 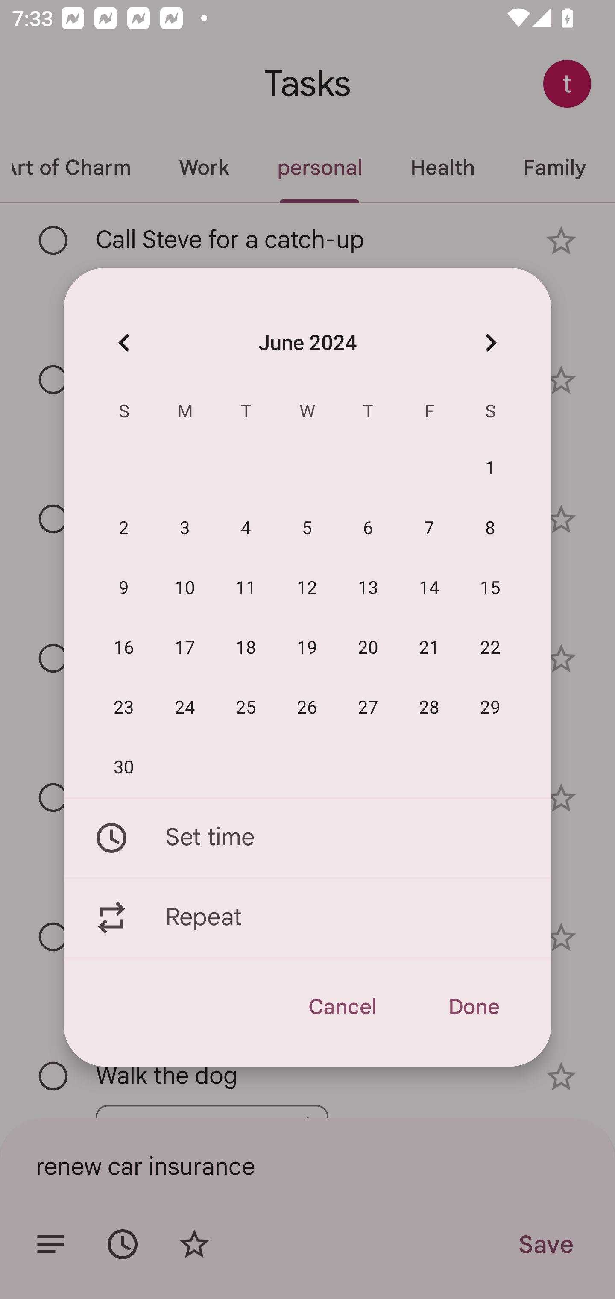 I want to click on 5 05 June 2024, so click(x=307, y=529).